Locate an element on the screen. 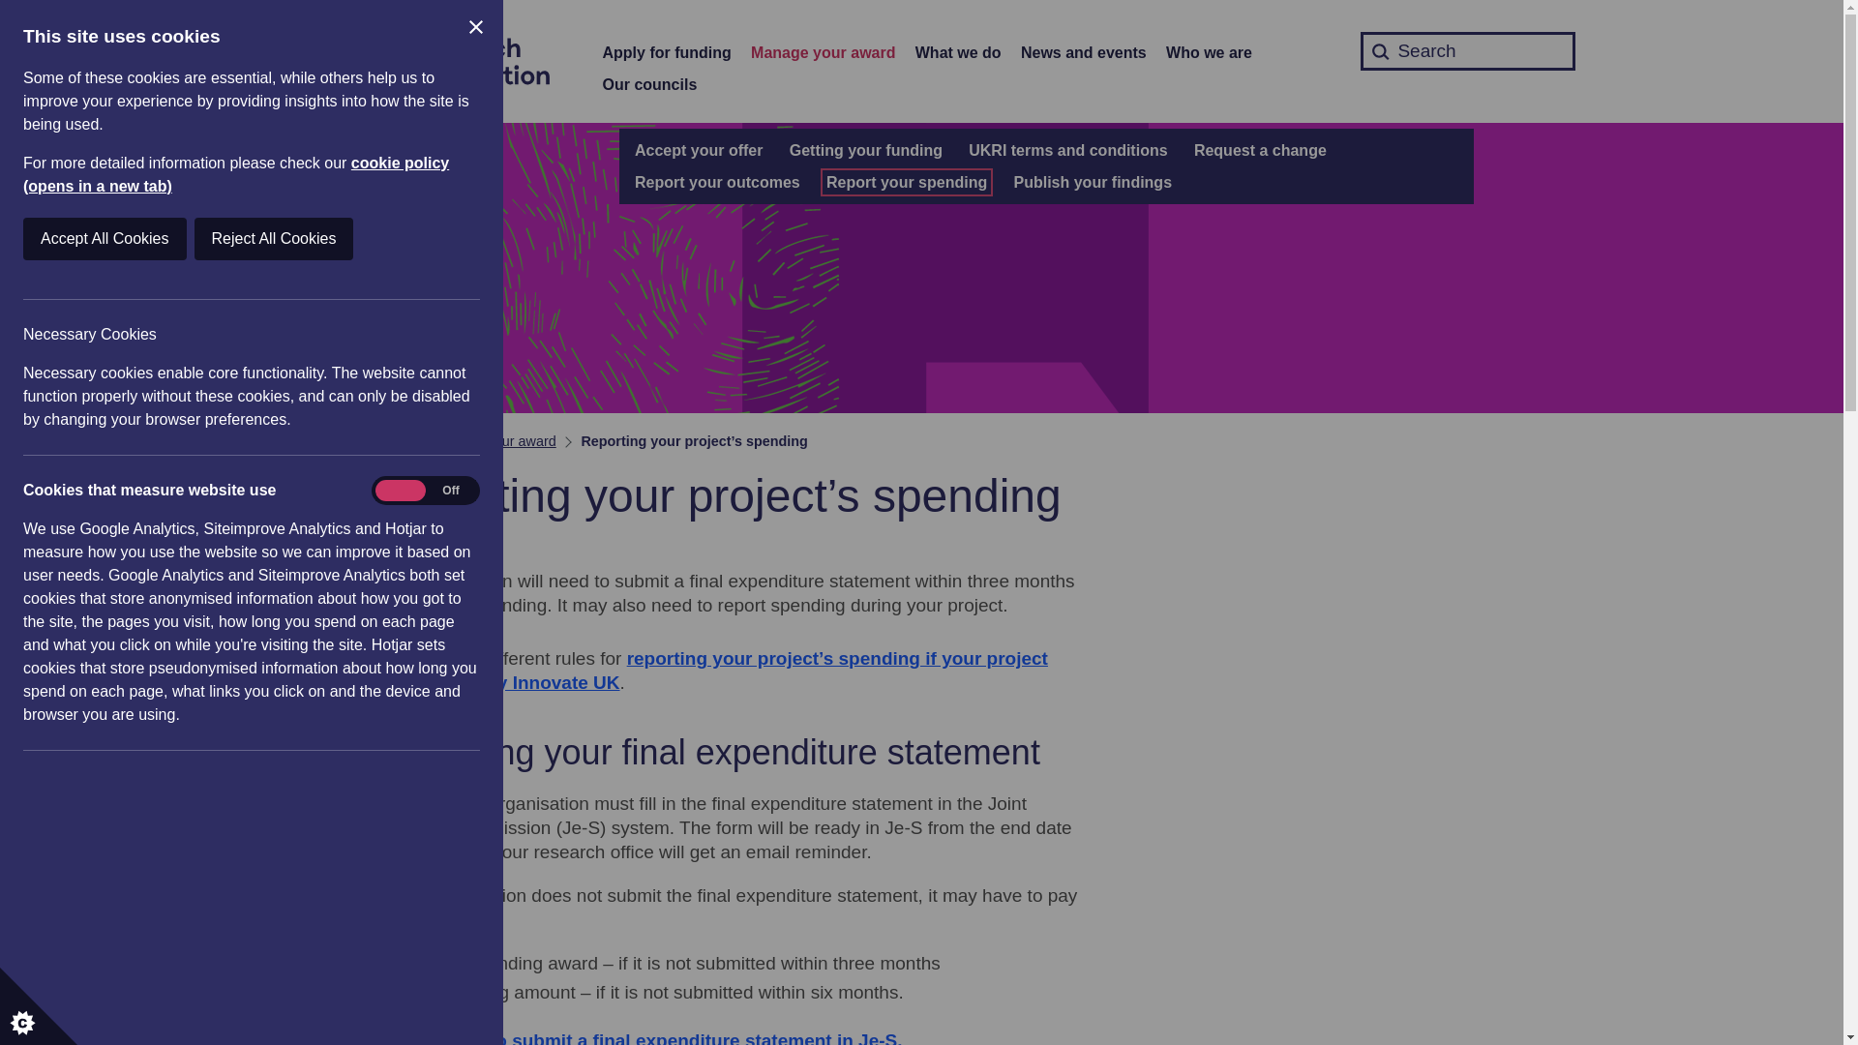 This screenshot has width=1858, height=1045. Getting your funding is located at coordinates (865, 150).